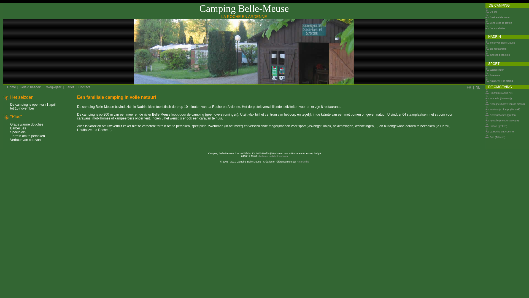  What do you see at coordinates (493, 75) in the screenshot?
I see `Zwemmen` at bounding box center [493, 75].